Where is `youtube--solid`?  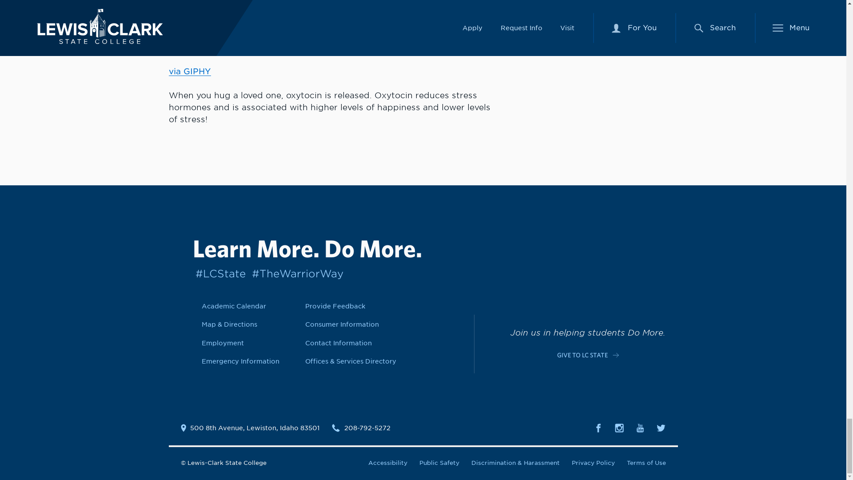
youtube--solid is located at coordinates (640, 428).